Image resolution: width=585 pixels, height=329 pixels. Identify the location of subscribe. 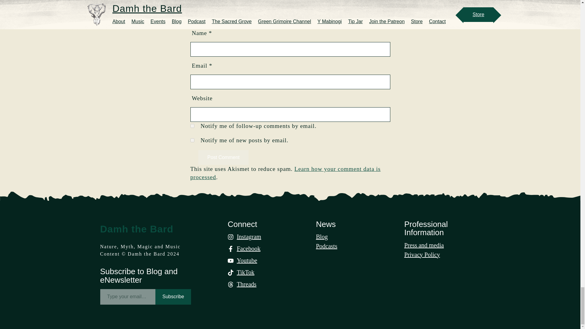
(192, 140).